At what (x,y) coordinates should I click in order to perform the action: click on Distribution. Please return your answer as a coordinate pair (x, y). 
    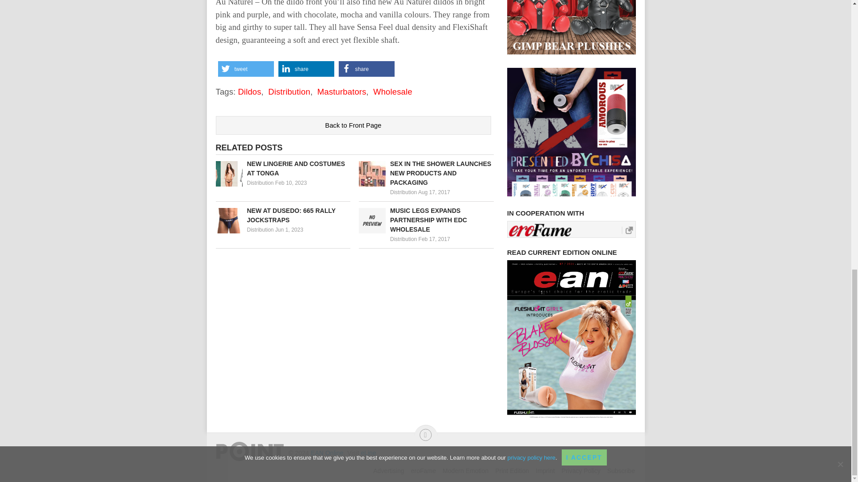
    Looking at the image, I should click on (404, 192).